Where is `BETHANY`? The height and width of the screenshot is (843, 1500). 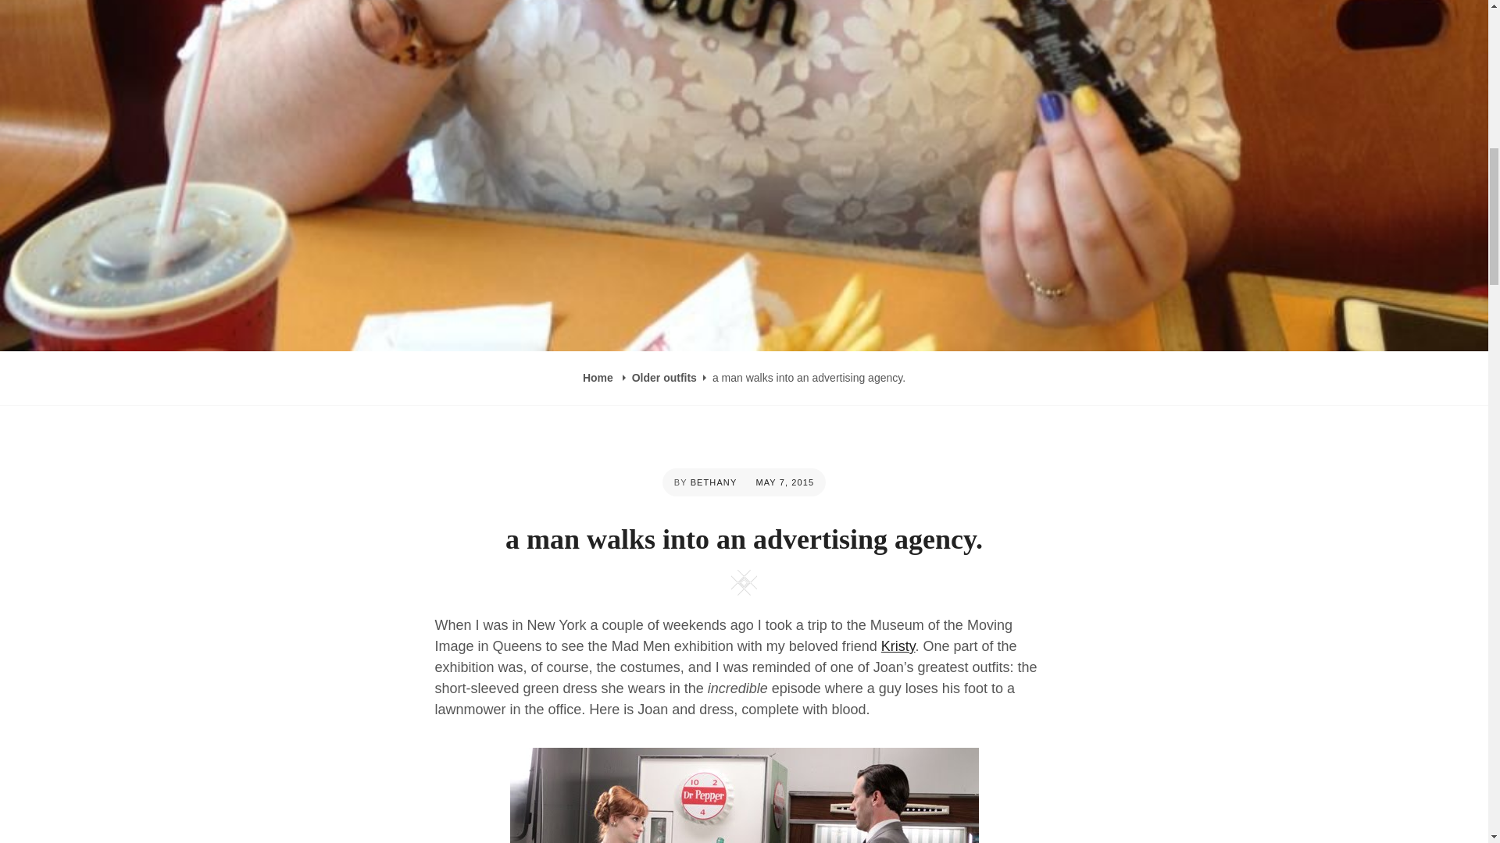 BETHANY is located at coordinates (714, 482).